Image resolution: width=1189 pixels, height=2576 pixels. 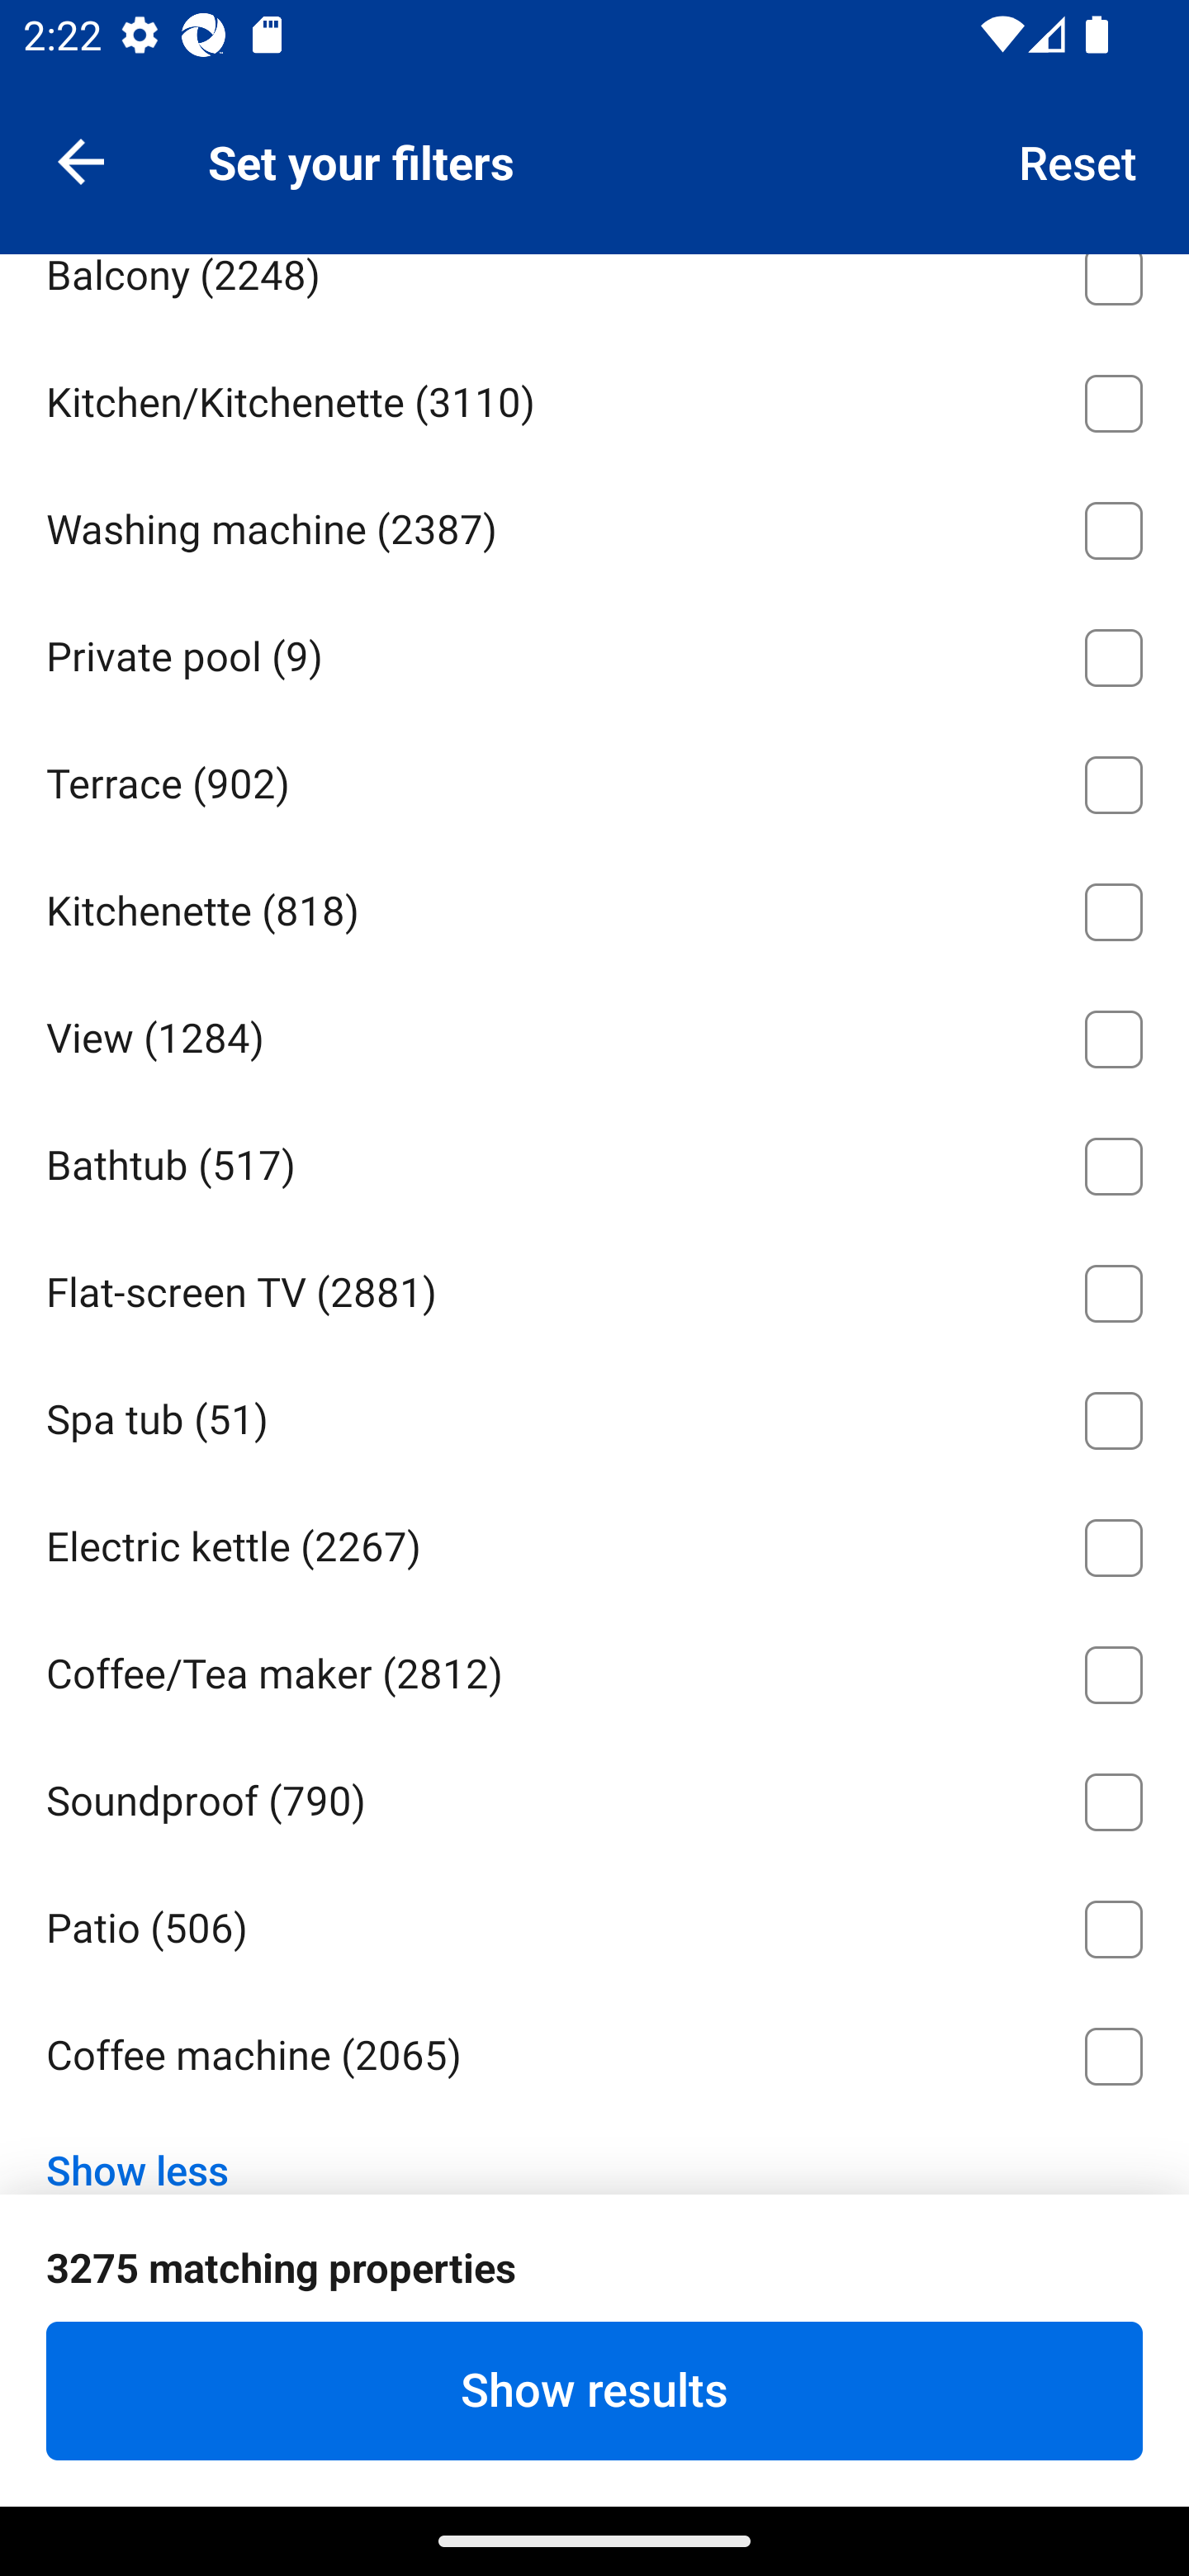 I want to click on Show results, so click(x=594, y=2390).